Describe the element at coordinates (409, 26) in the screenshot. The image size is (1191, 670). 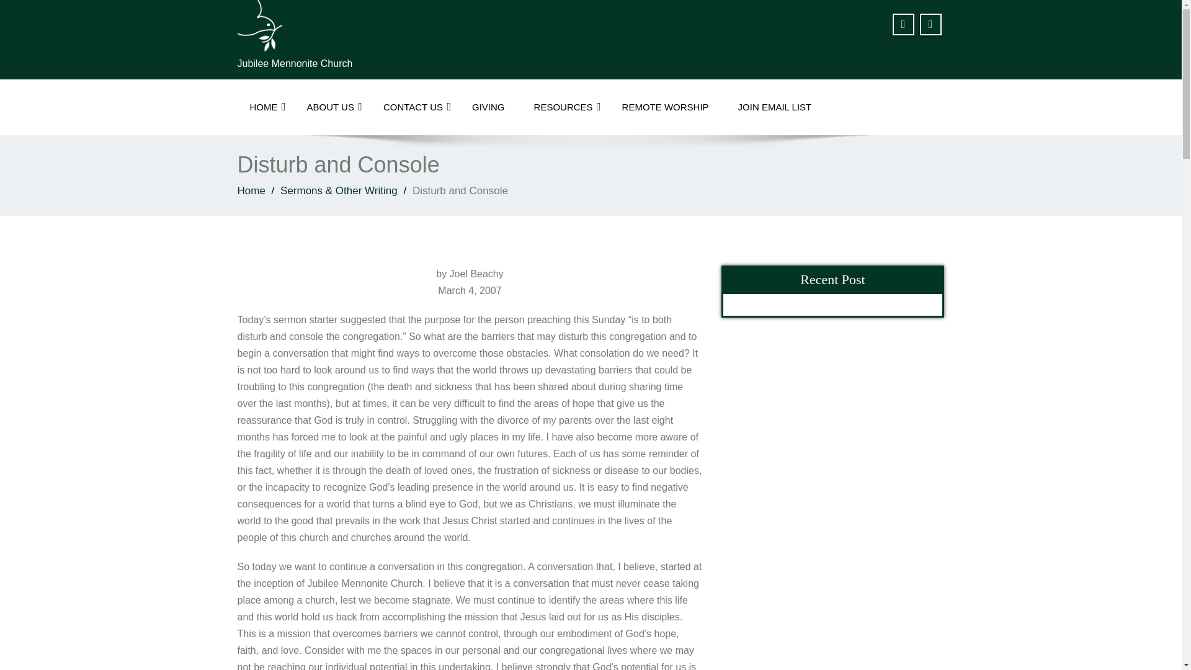
I see `Jubilee Mennonite Church` at that location.